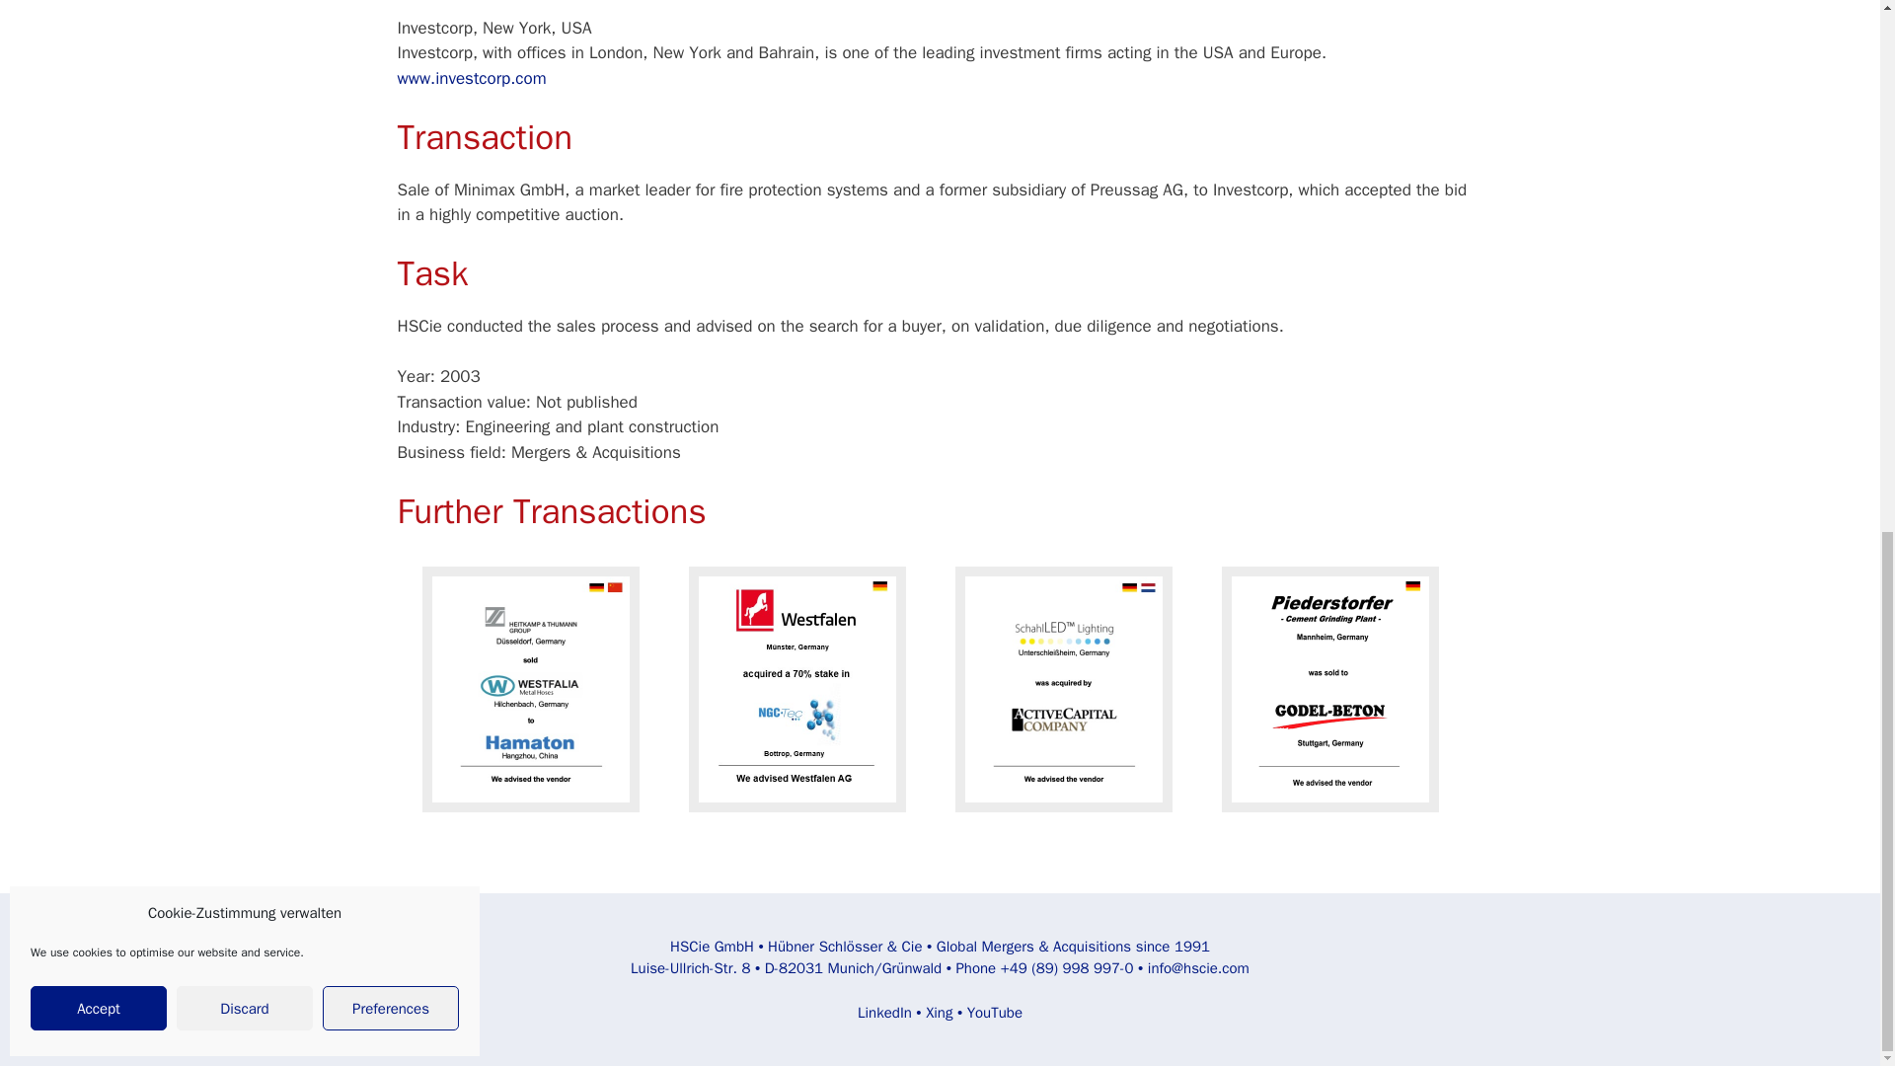  What do you see at coordinates (1831, 941) in the screenshot?
I see `Scroll back to top` at bounding box center [1831, 941].